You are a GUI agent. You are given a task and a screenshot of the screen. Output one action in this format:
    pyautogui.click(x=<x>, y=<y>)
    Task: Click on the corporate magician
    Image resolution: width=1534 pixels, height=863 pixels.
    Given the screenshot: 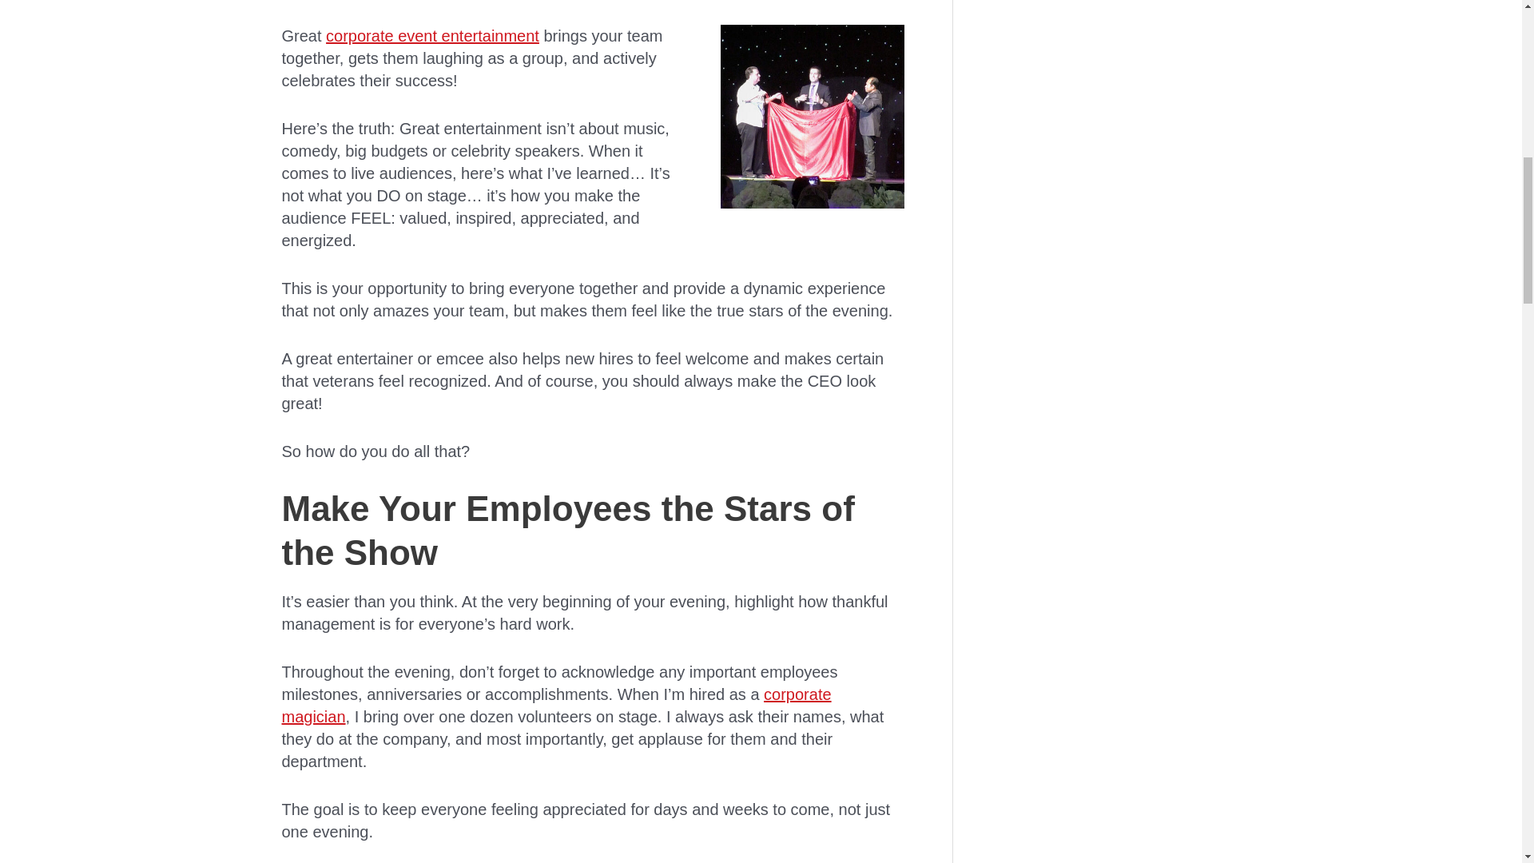 What is the action you would take?
    pyautogui.click(x=556, y=705)
    